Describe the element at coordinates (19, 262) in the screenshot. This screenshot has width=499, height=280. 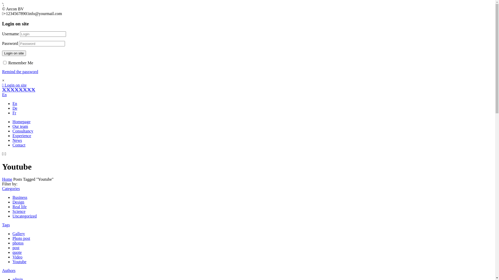
I see `Youtube` at that location.